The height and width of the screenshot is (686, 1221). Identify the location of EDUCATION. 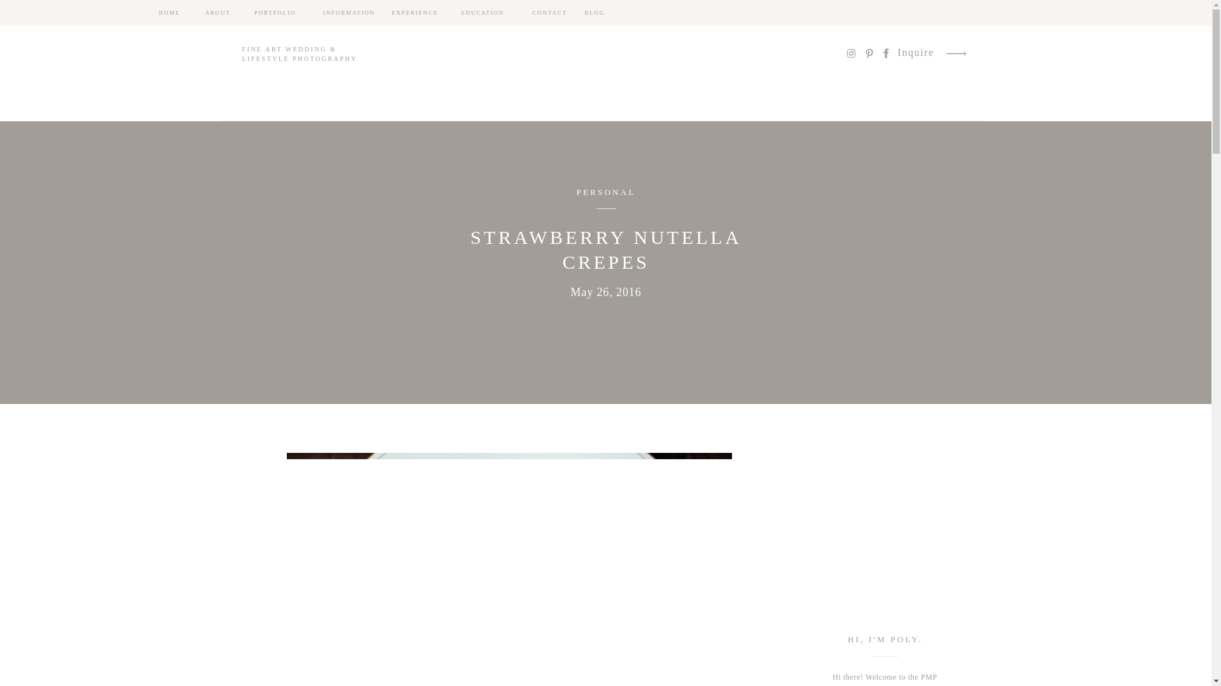
(482, 13).